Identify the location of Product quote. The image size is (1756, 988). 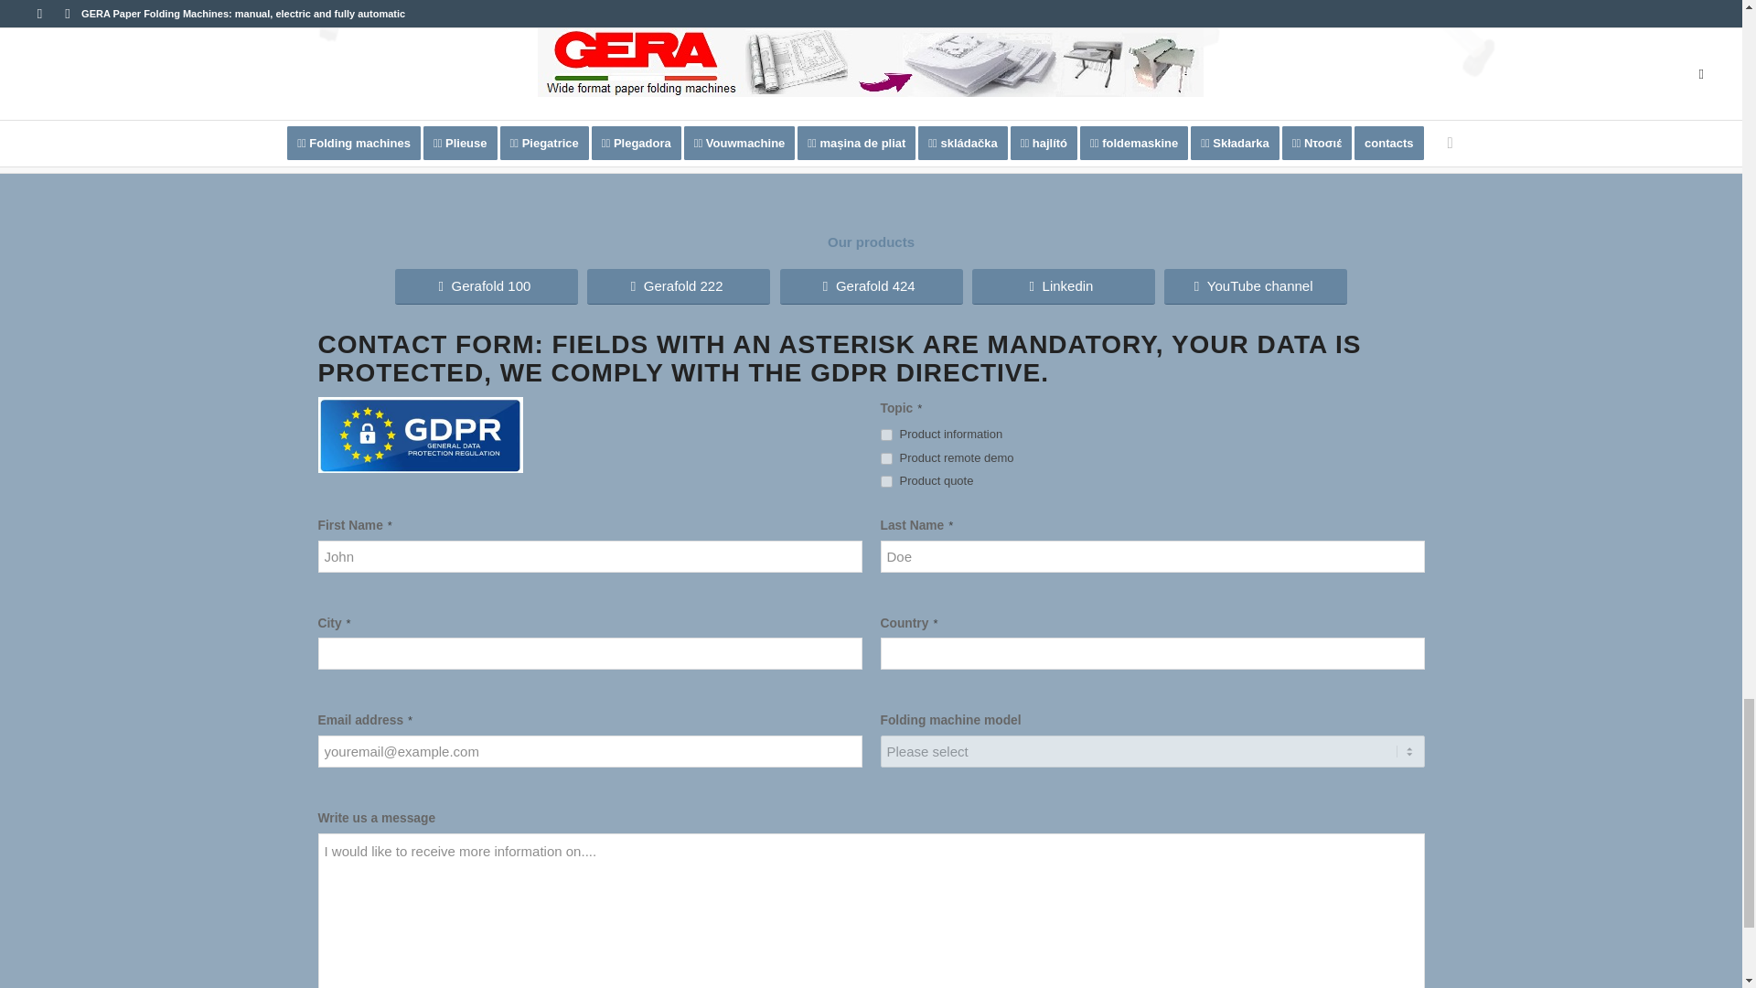
(885, 481).